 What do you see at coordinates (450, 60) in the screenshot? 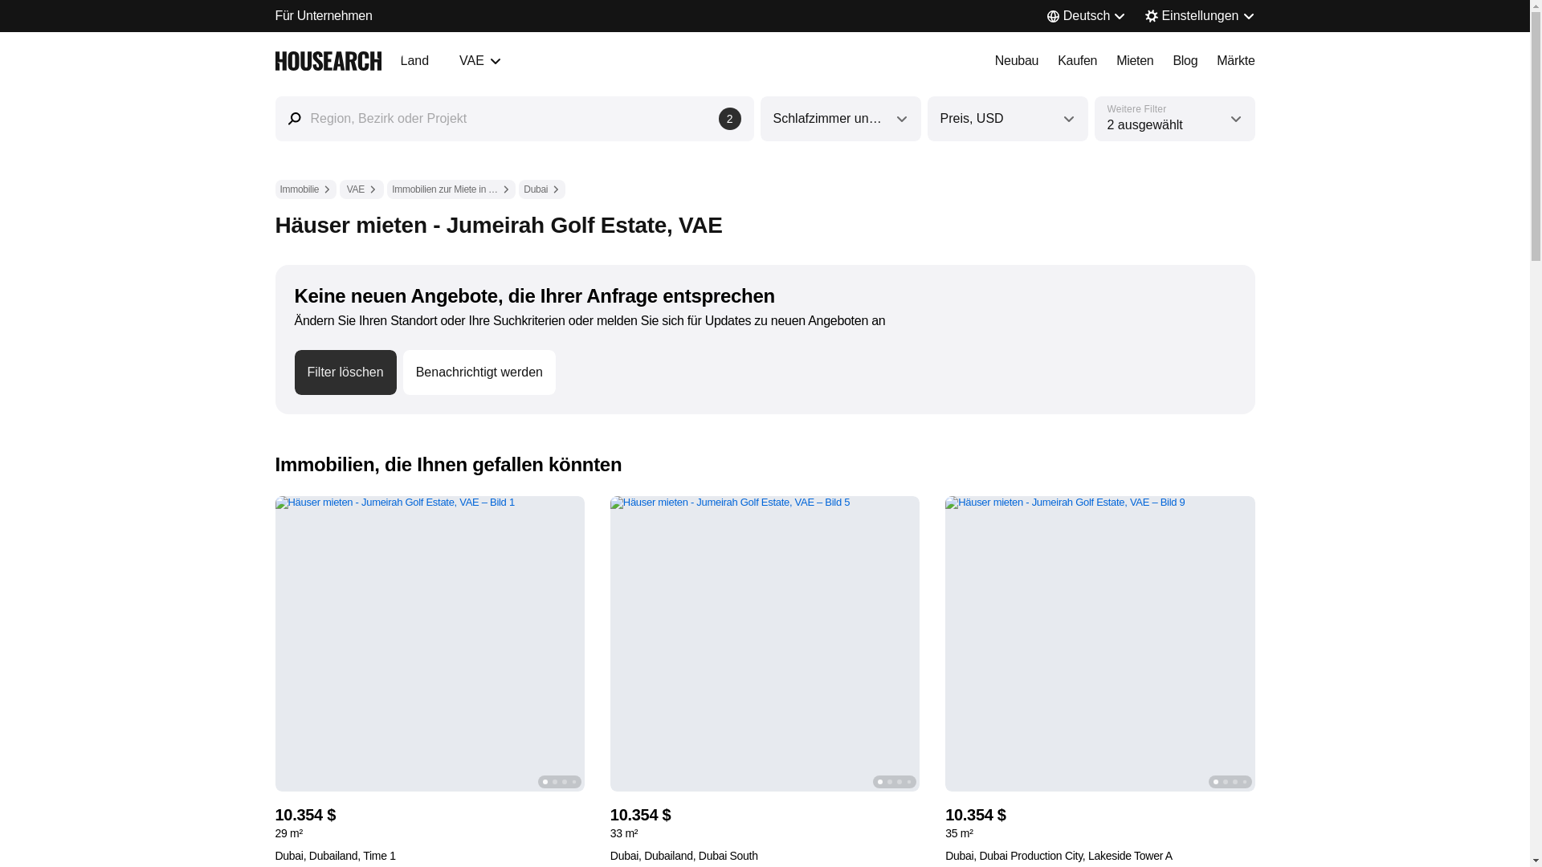
I see `Blog` at bounding box center [450, 60].